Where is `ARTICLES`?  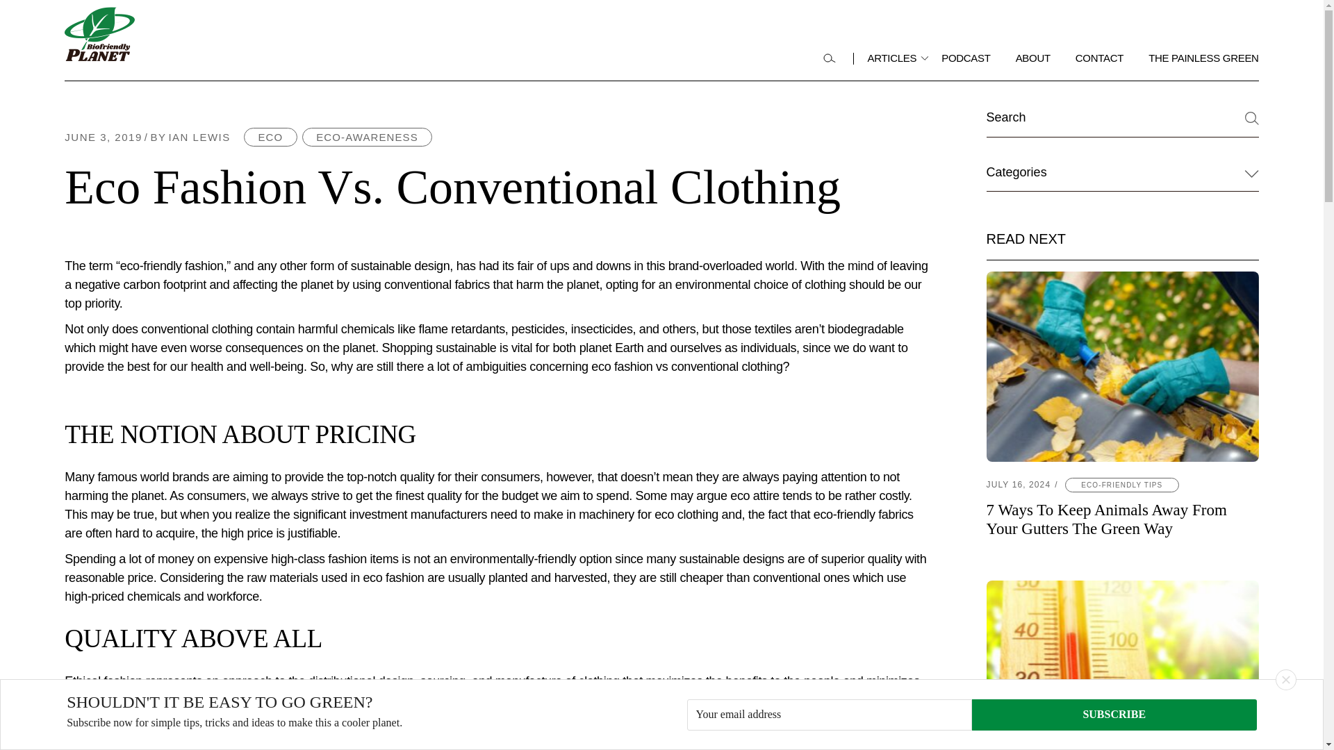
ARTICLES is located at coordinates (189, 137).